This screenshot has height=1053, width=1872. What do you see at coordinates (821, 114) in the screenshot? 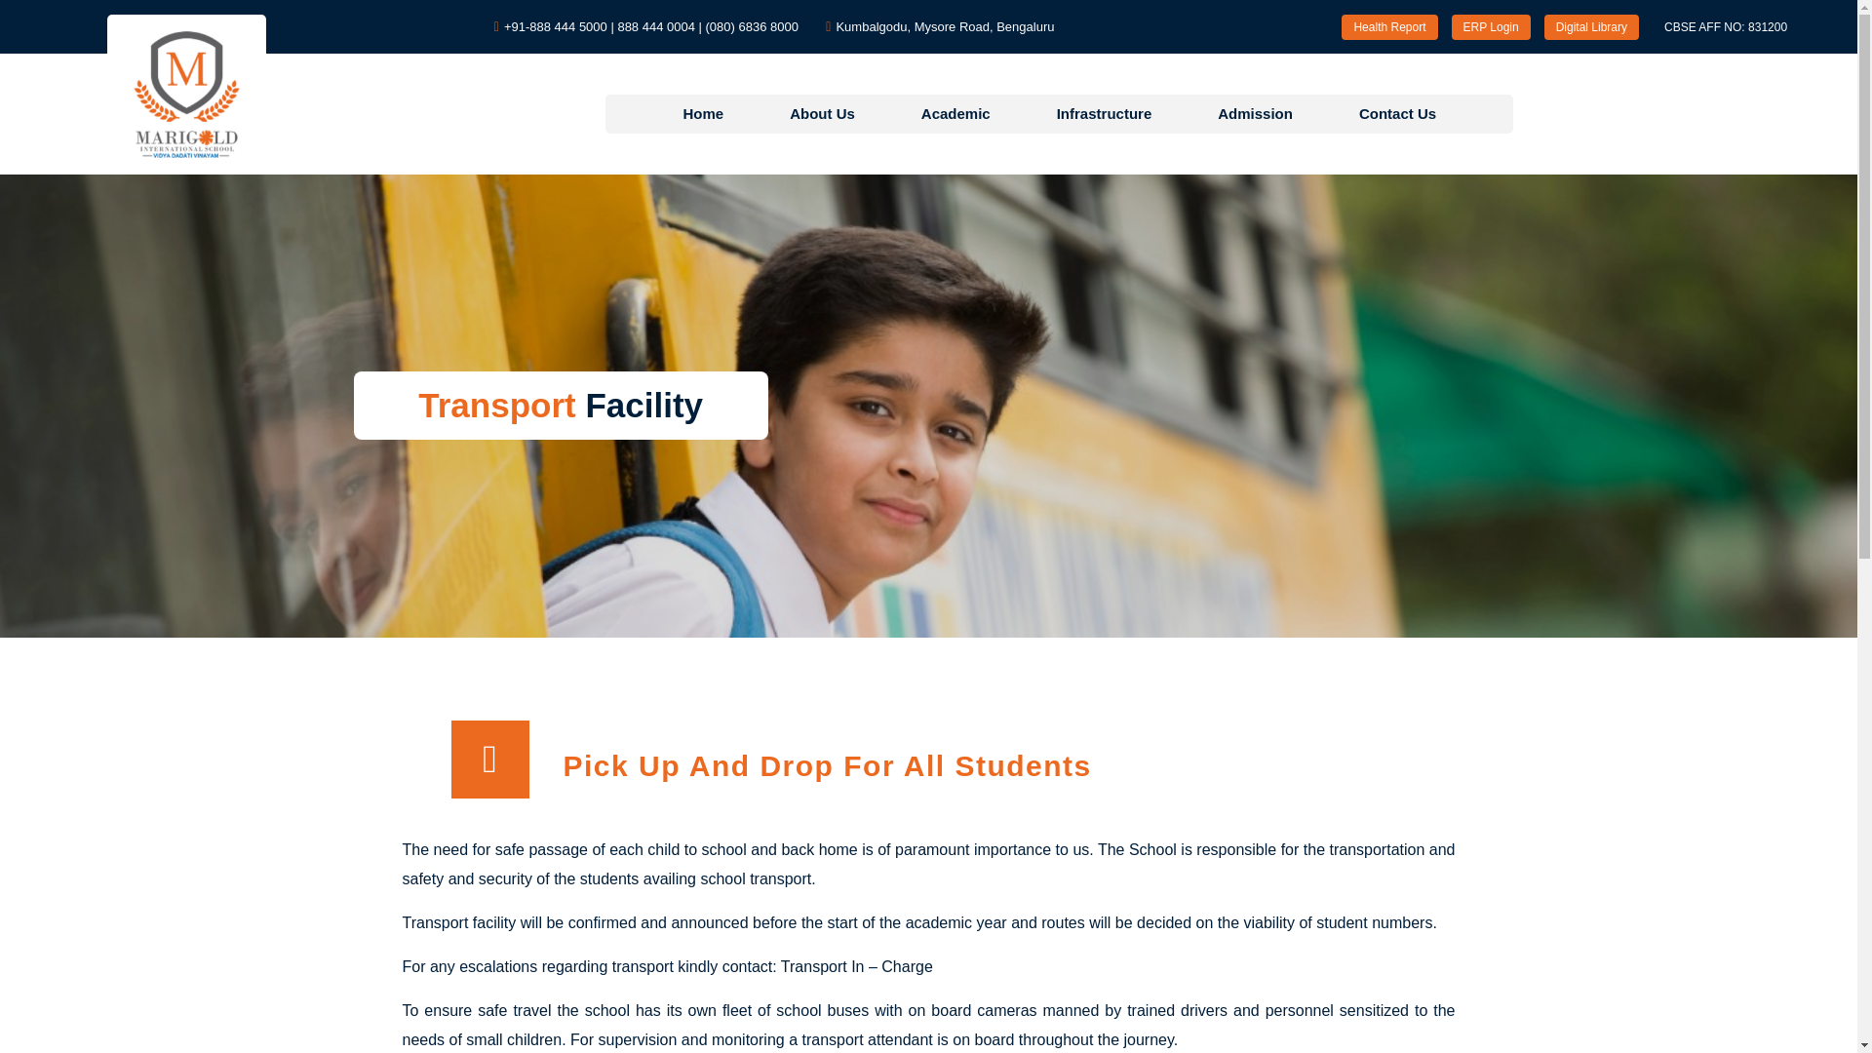
I see `About Us` at bounding box center [821, 114].